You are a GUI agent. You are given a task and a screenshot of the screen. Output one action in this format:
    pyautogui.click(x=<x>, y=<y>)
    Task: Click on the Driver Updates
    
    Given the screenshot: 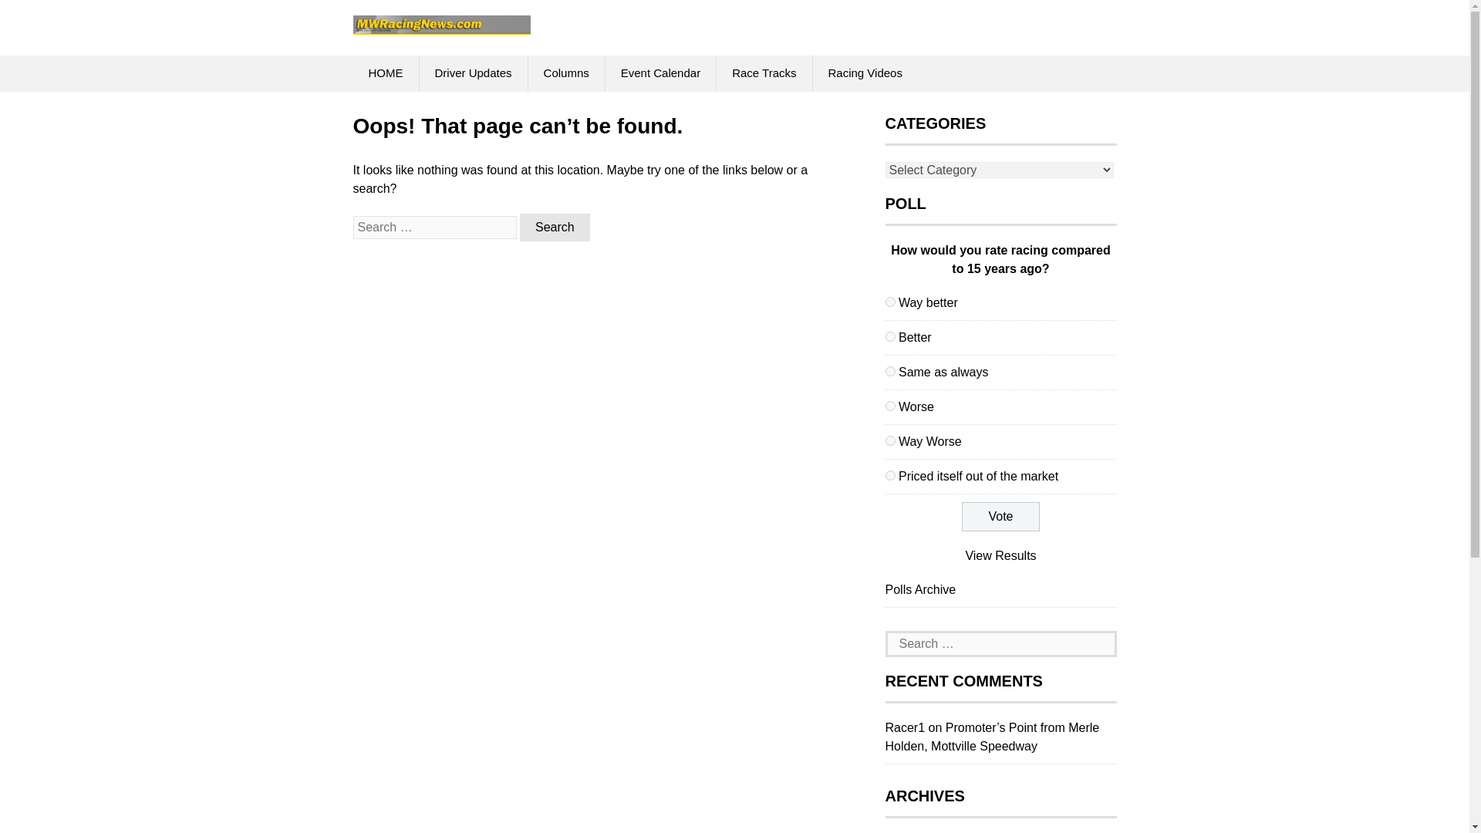 What is the action you would take?
    pyautogui.click(x=473, y=73)
    